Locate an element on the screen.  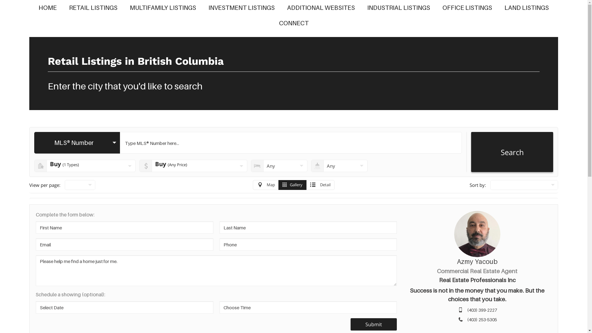
LAND LISTINGS is located at coordinates (527, 8).